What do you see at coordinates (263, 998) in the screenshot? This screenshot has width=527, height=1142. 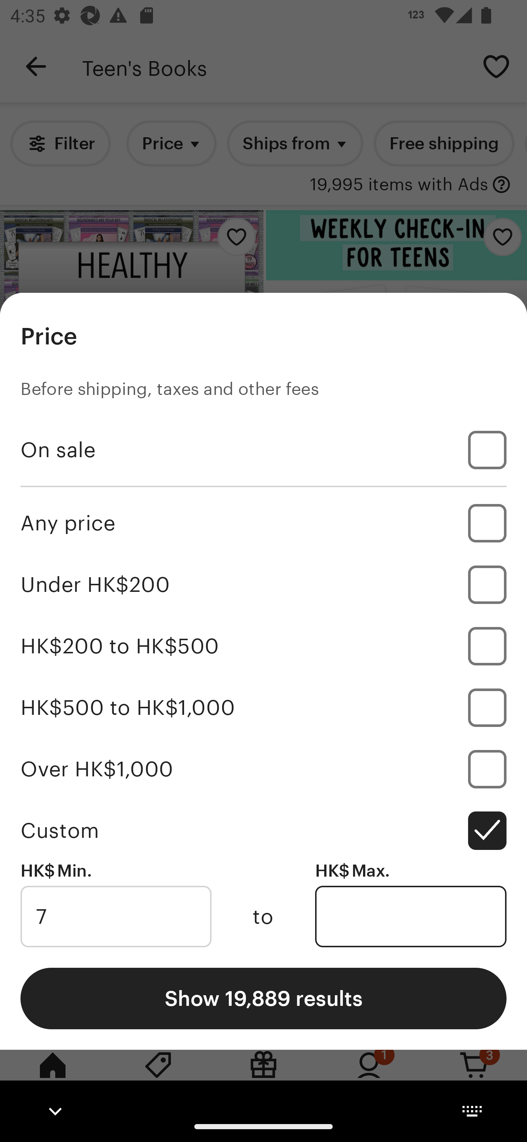 I see `Show 19,889 results` at bounding box center [263, 998].